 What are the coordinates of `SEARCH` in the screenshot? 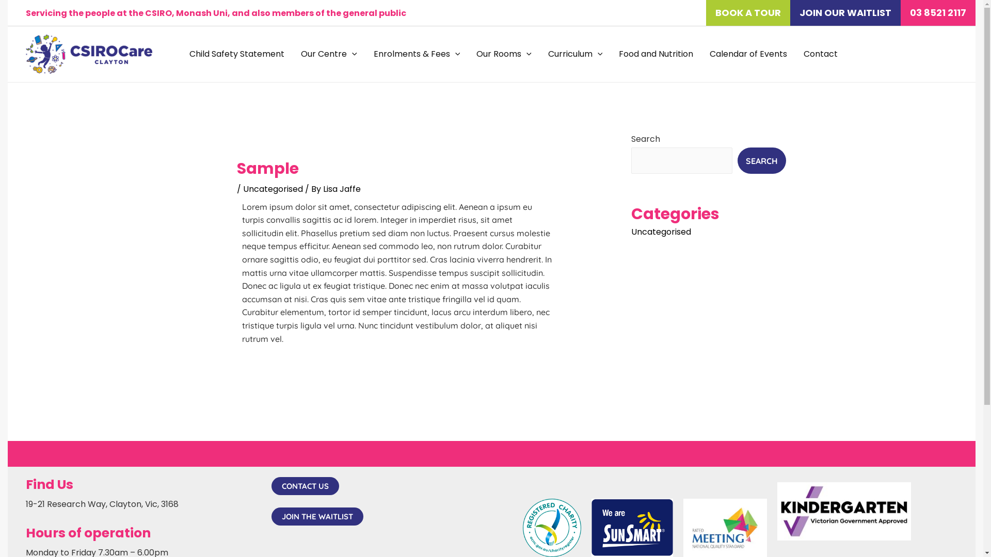 It's located at (761, 161).